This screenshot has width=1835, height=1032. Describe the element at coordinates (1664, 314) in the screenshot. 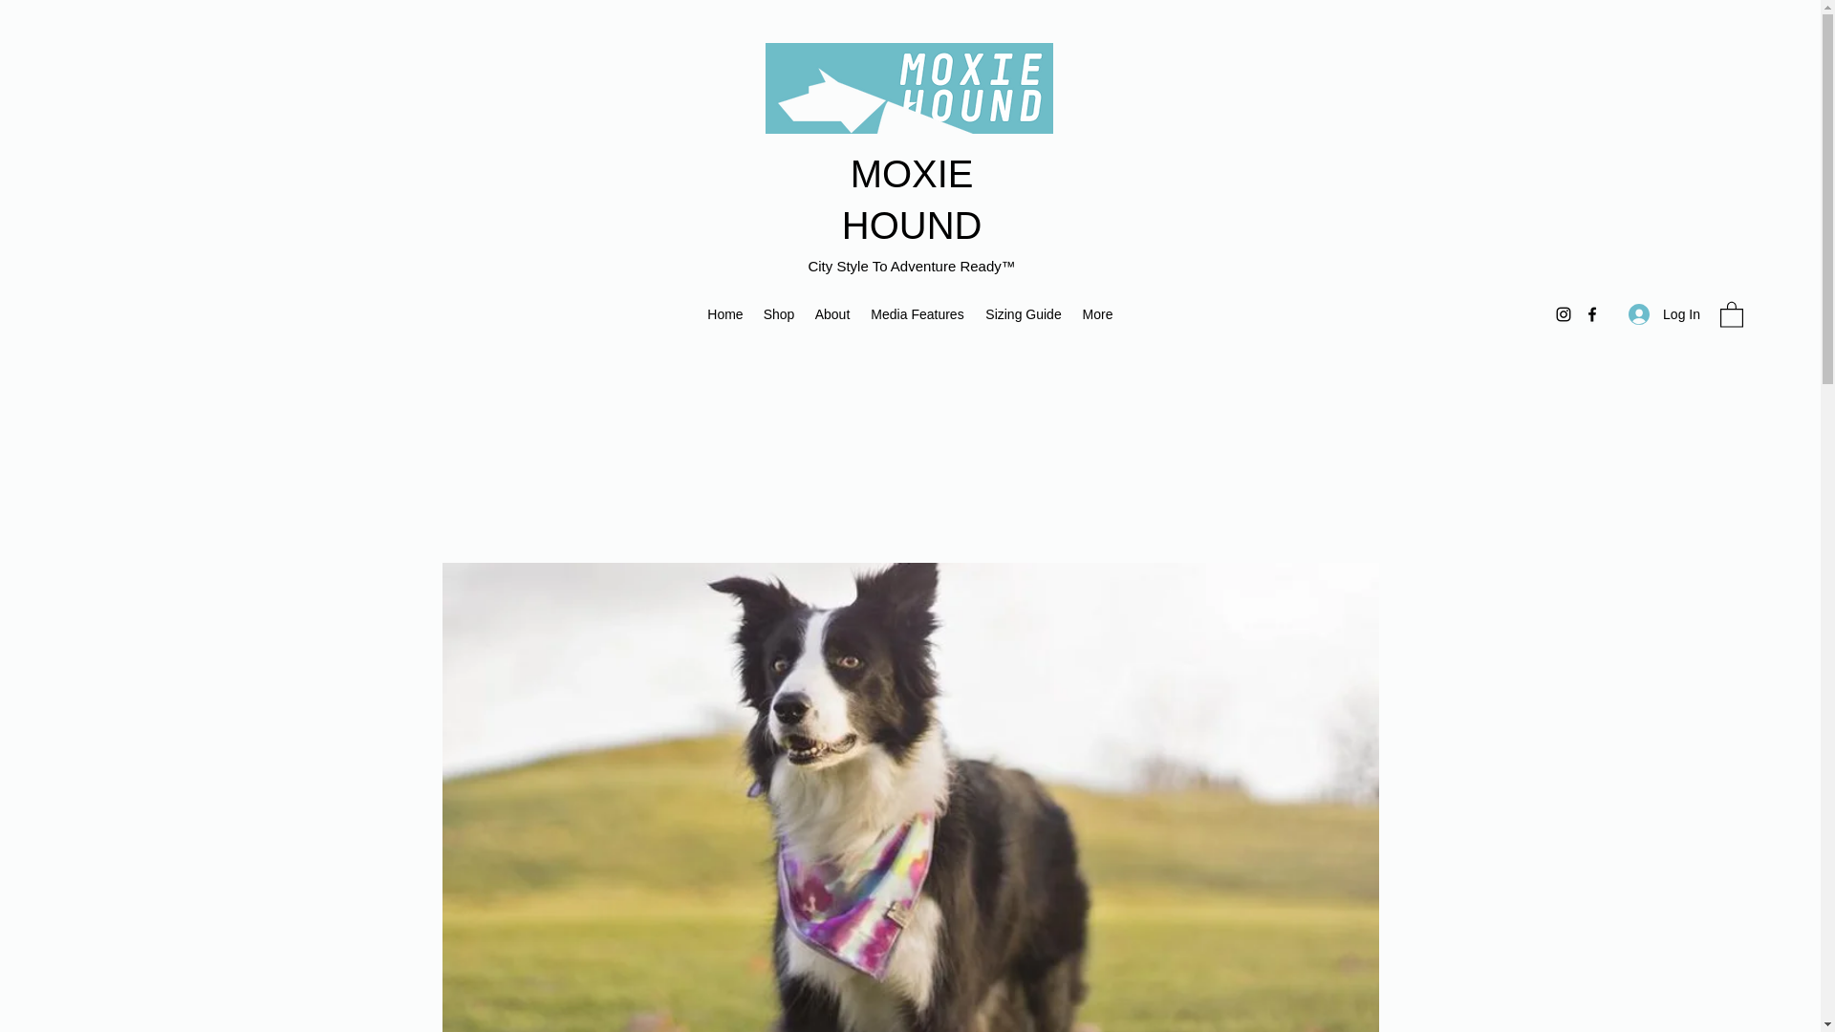

I see `Log In` at that location.